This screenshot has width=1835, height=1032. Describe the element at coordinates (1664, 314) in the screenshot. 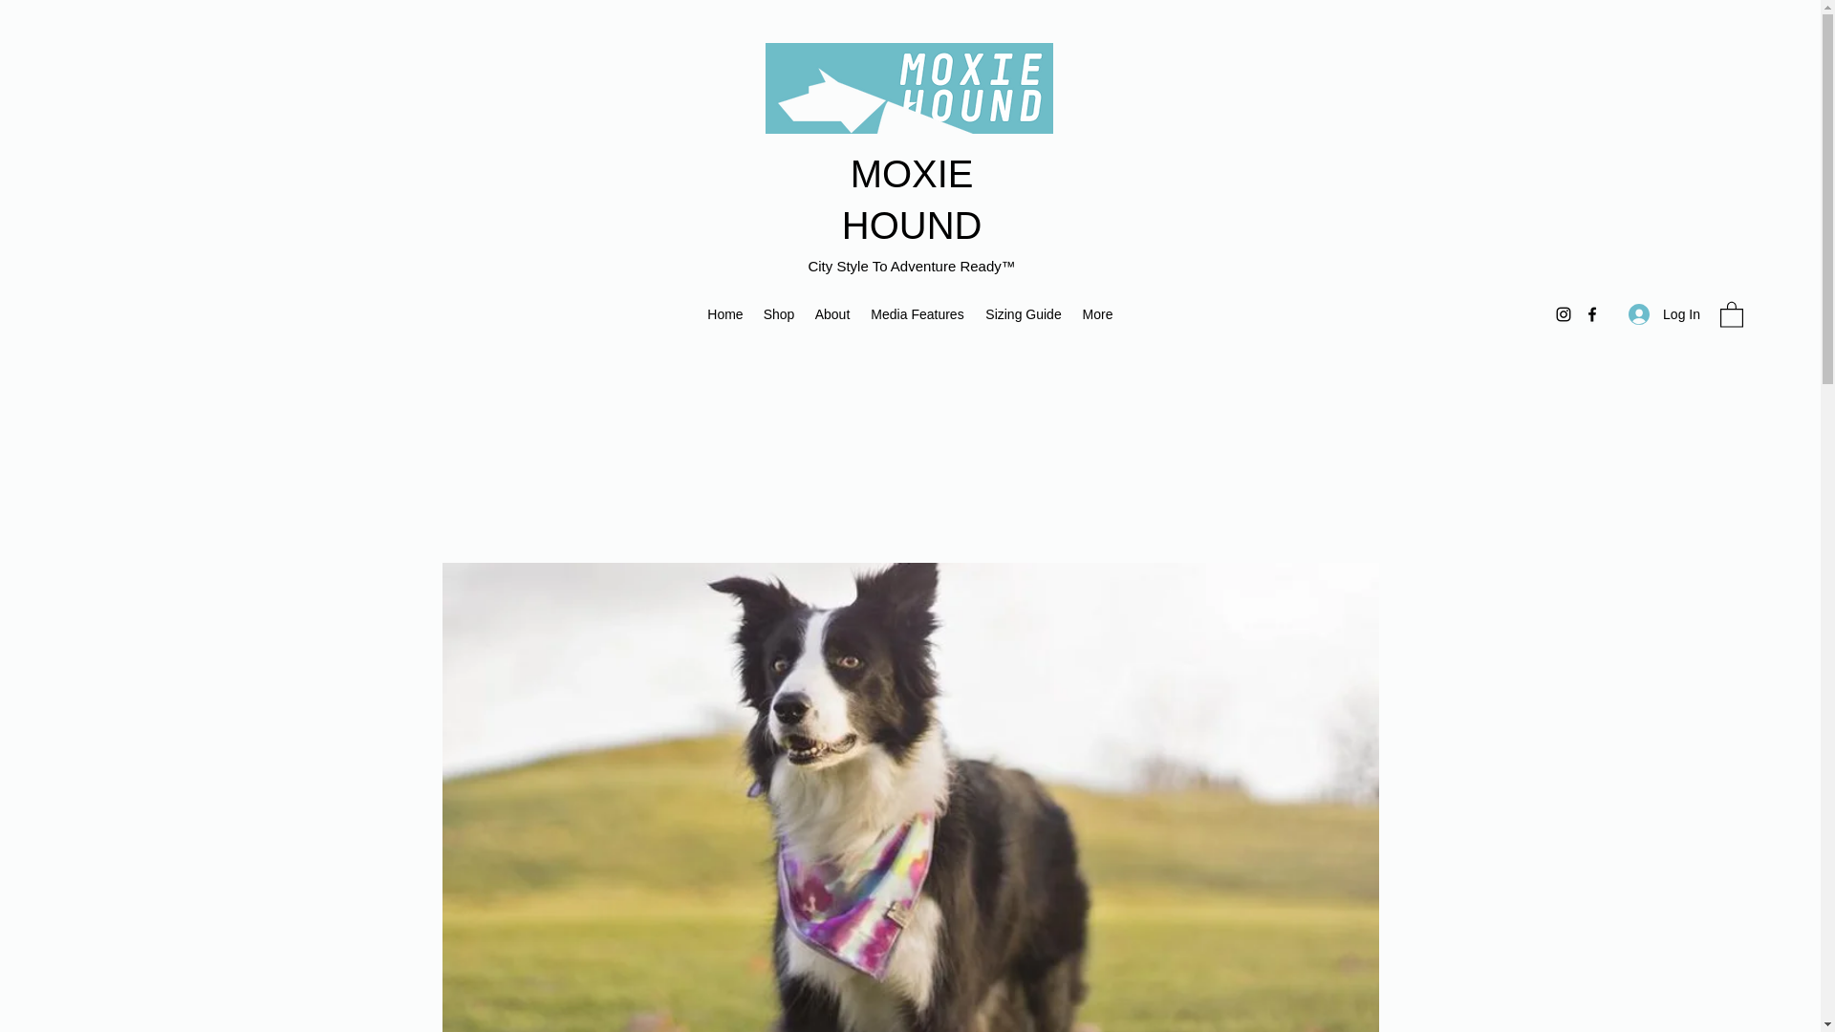

I see `Log In` at that location.